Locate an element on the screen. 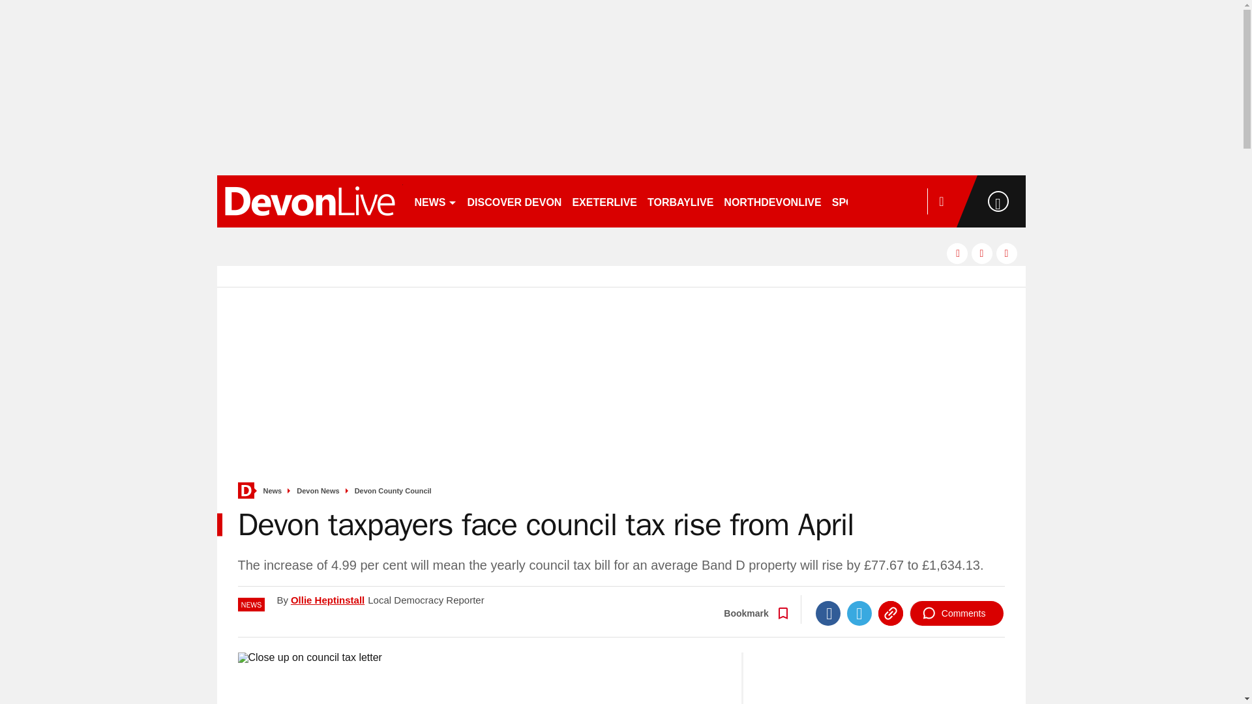 This screenshot has height=704, width=1252. TORBAYLIVE is located at coordinates (680, 201).